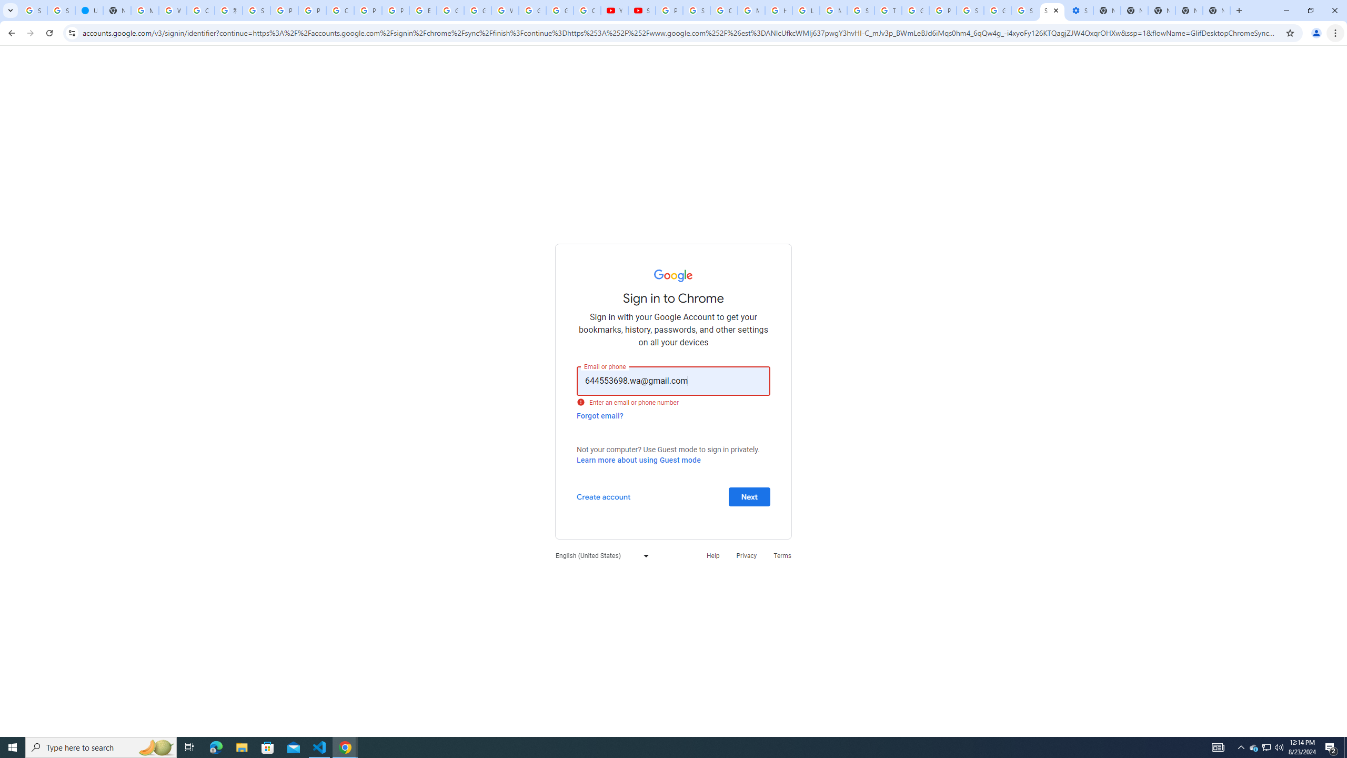 The image size is (1347, 758). I want to click on USA TODAY, so click(88, 11).